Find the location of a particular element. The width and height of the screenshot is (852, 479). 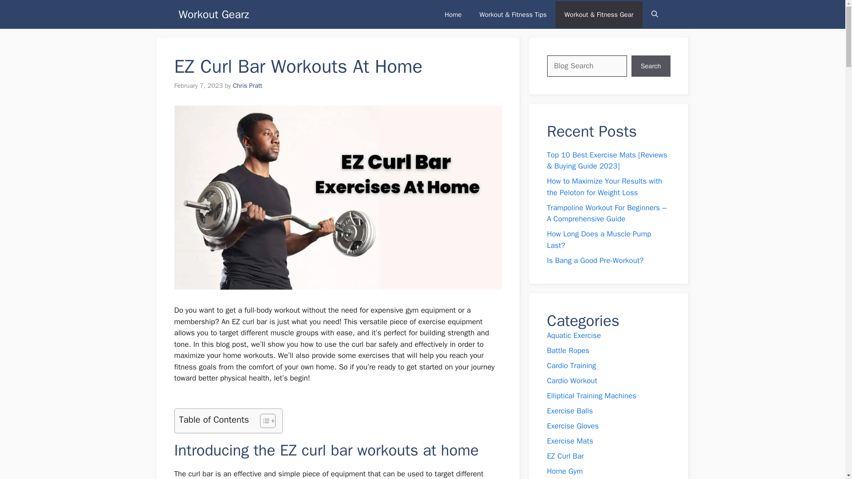

How Long Does a Muscle Pump Last? is located at coordinates (599, 239).